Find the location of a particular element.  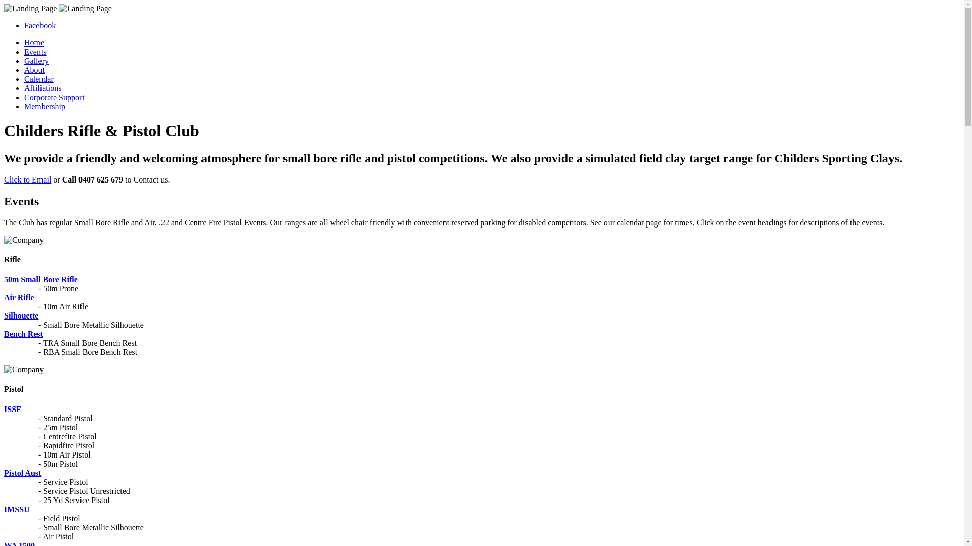

50m Small Bore Rifle is located at coordinates (41, 279).